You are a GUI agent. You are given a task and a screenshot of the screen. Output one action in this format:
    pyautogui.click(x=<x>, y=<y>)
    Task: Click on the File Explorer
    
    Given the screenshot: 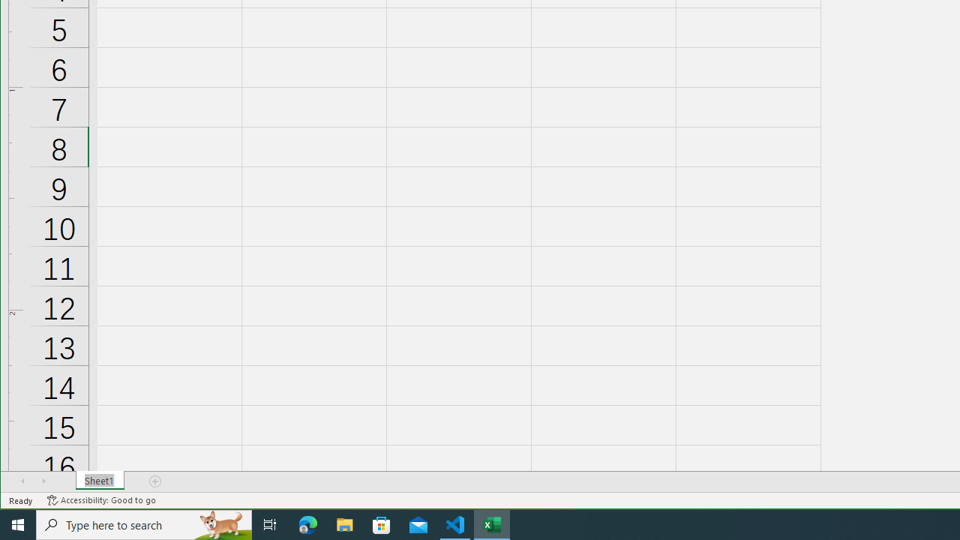 What is the action you would take?
    pyautogui.click(x=345, y=525)
    